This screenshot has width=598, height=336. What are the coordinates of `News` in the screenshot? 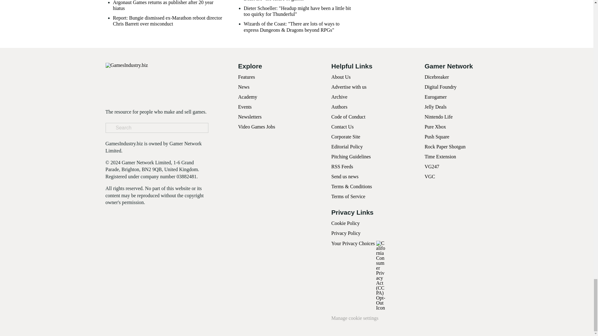 It's located at (244, 87).